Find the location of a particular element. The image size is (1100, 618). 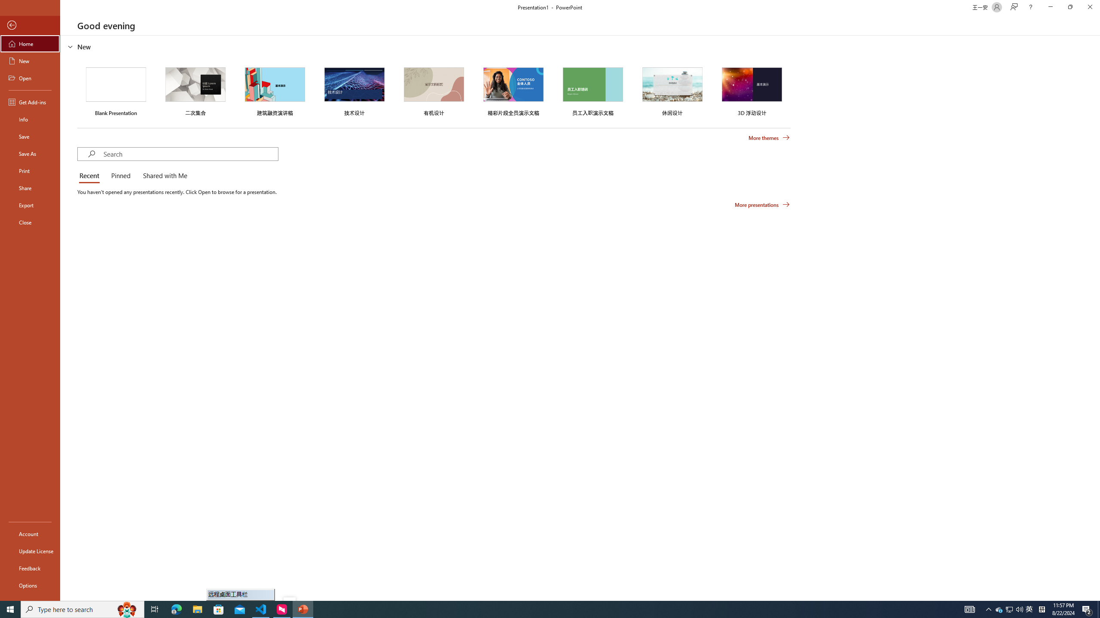

Options is located at coordinates (30, 585).